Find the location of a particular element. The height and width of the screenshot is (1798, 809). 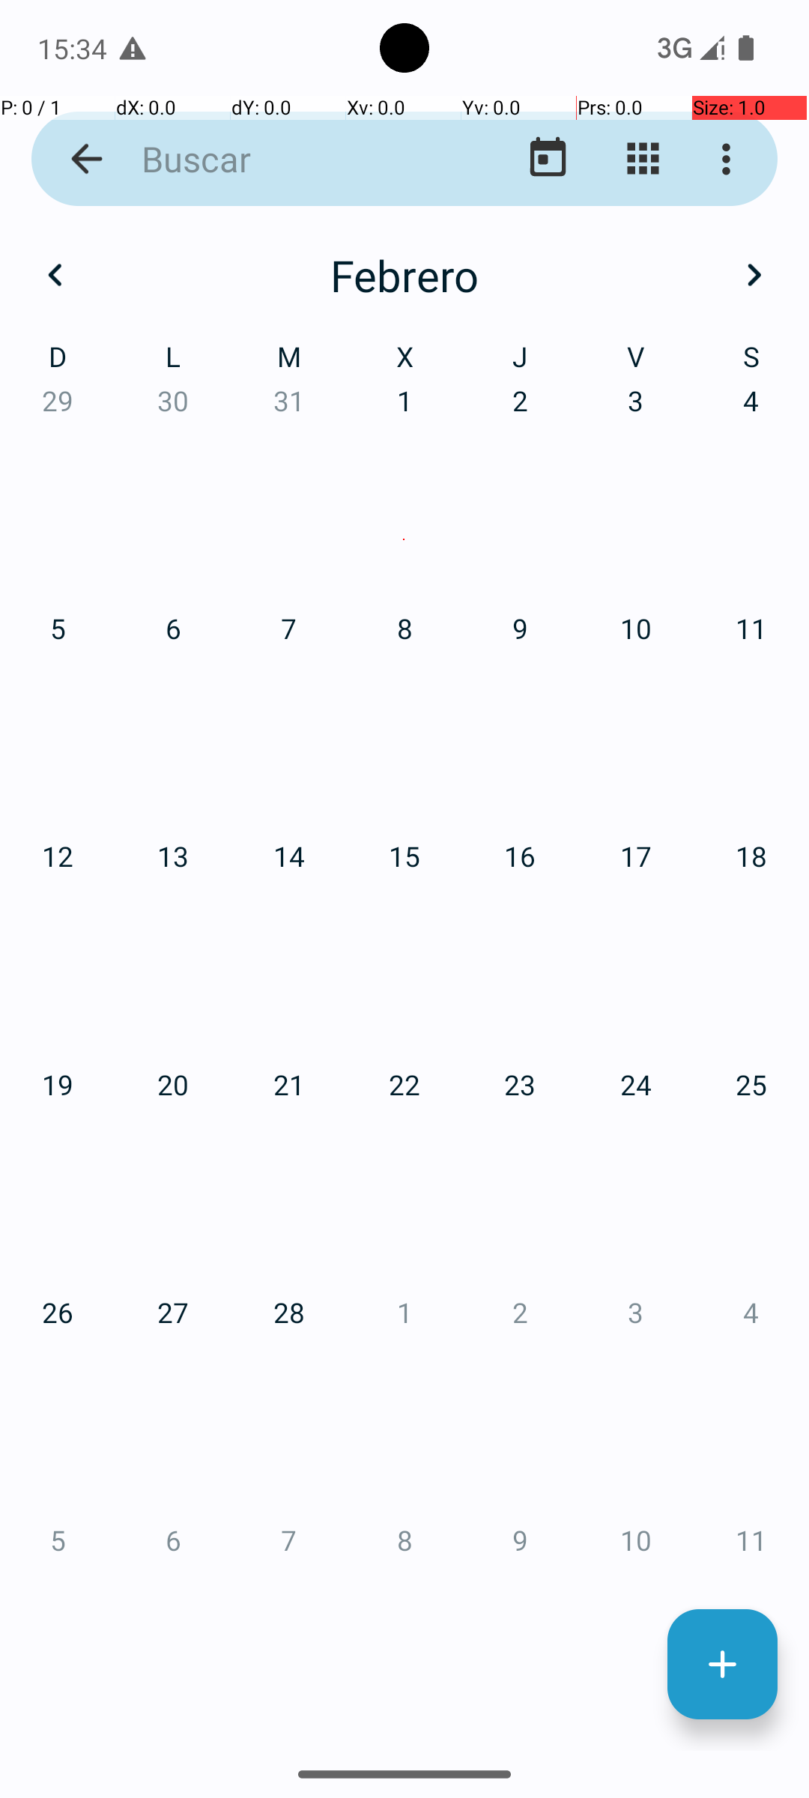

Ir al día de hoy is located at coordinates (548, 159).